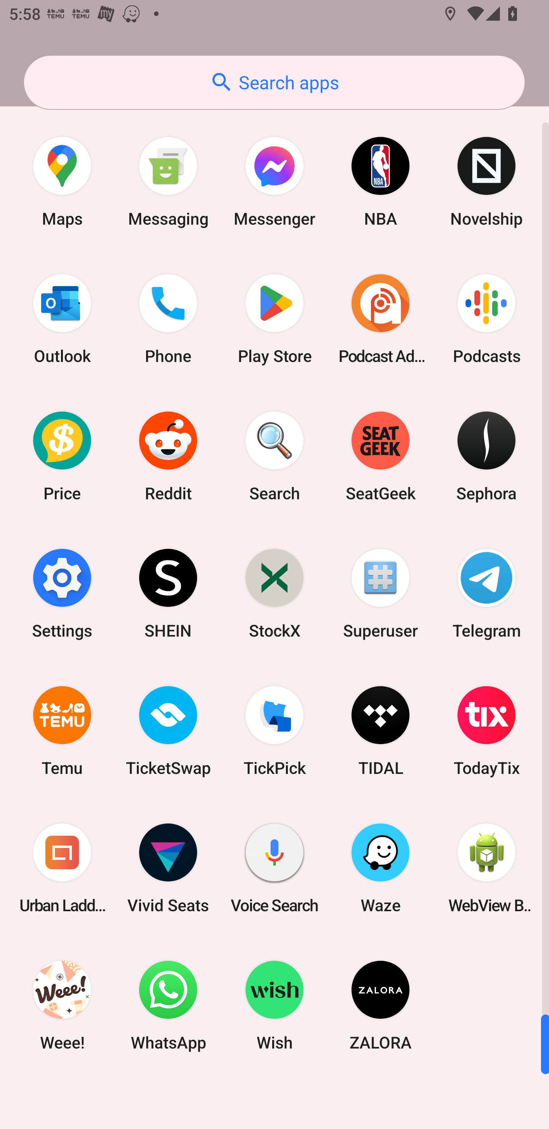 This screenshot has height=1129, width=549. Describe the element at coordinates (62, 730) in the screenshot. I see `Temu` at that location.